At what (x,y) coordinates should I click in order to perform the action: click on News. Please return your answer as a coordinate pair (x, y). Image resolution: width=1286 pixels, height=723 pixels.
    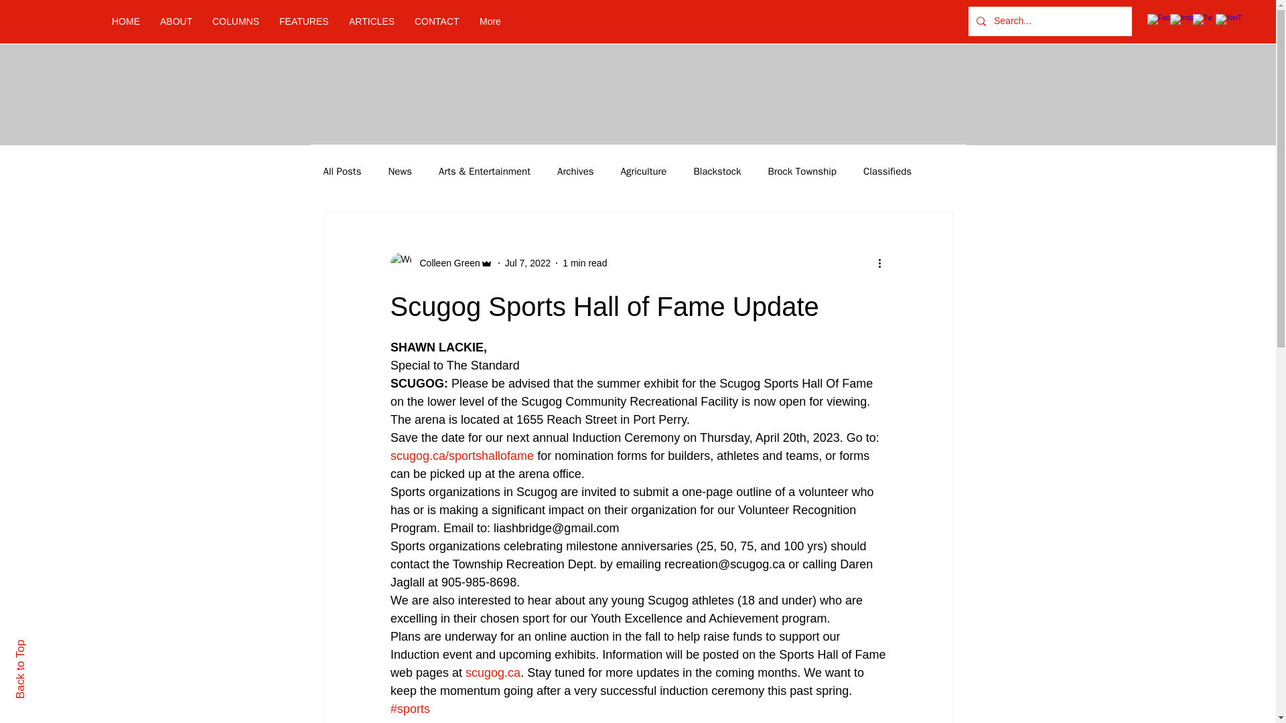
    Looking at the image, I should click on (399, 171).